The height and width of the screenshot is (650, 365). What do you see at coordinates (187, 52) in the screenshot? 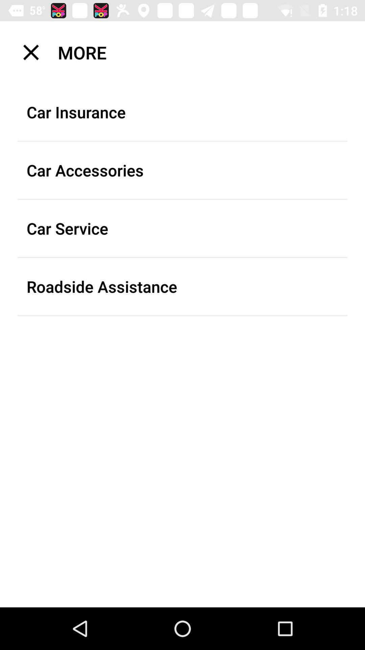
I see `turn off the more` at bounding box center [187, 52].